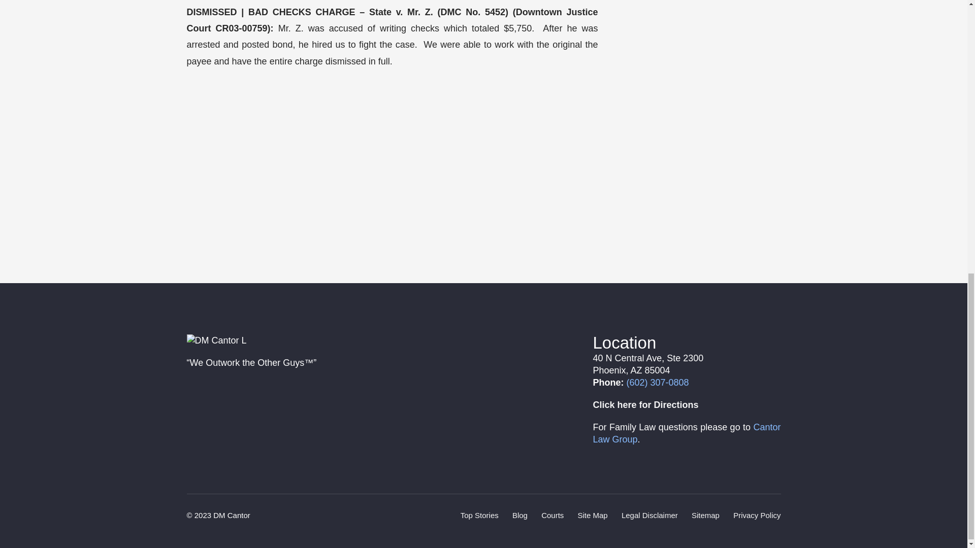 This screenshot has width=975, height=548. What do you see at coordinates (552, 515) in the screenshot?
I see `Courts` at bounding box center [552, 515].